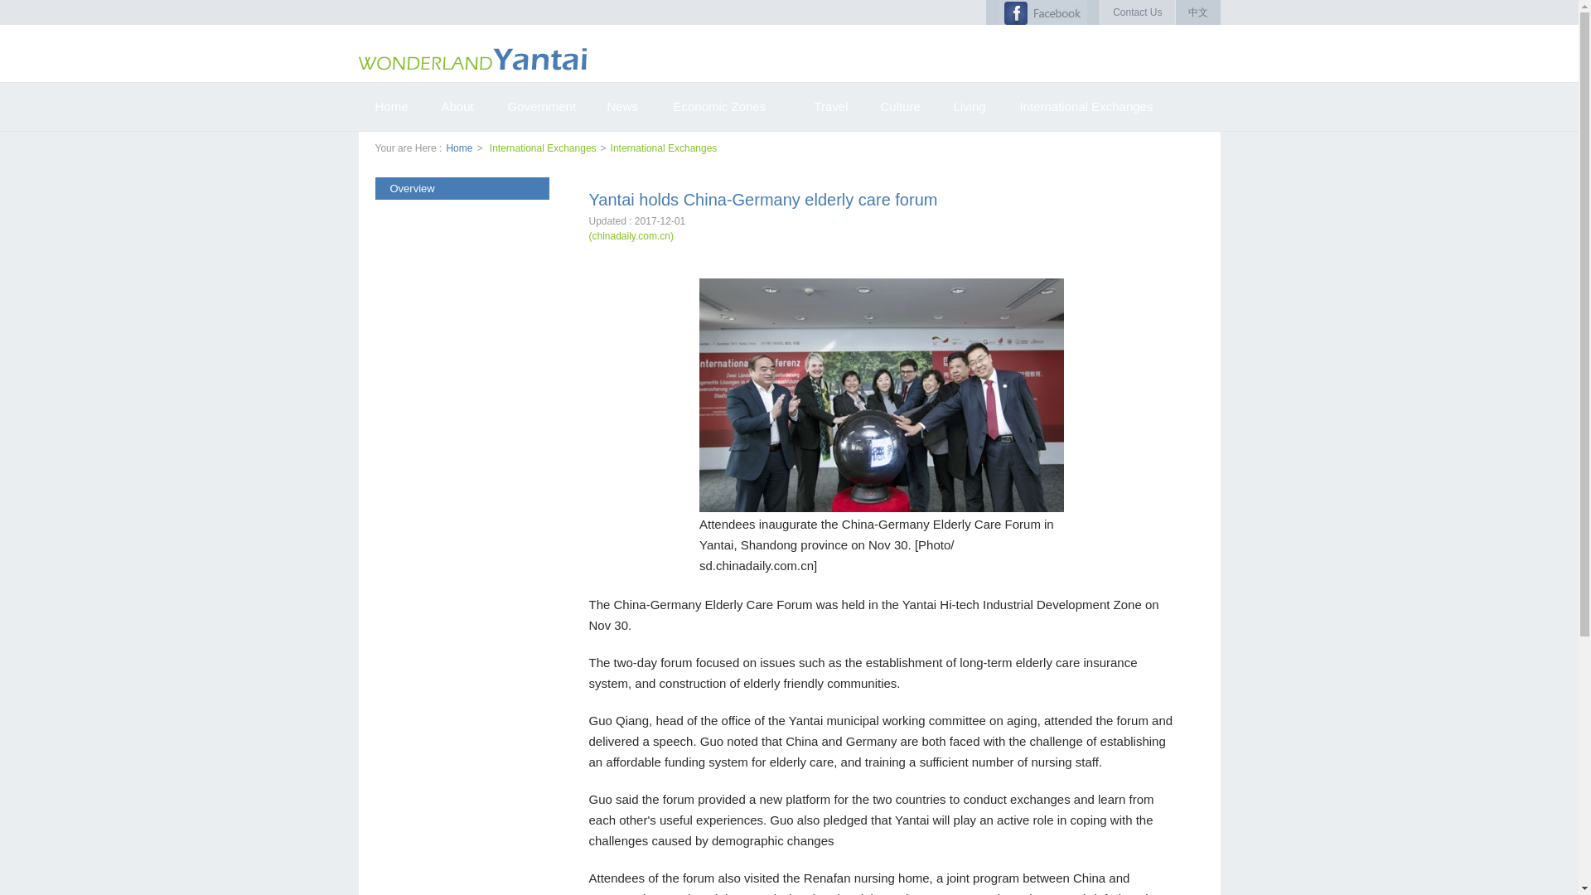  I want to click on About, so click(457, 106).